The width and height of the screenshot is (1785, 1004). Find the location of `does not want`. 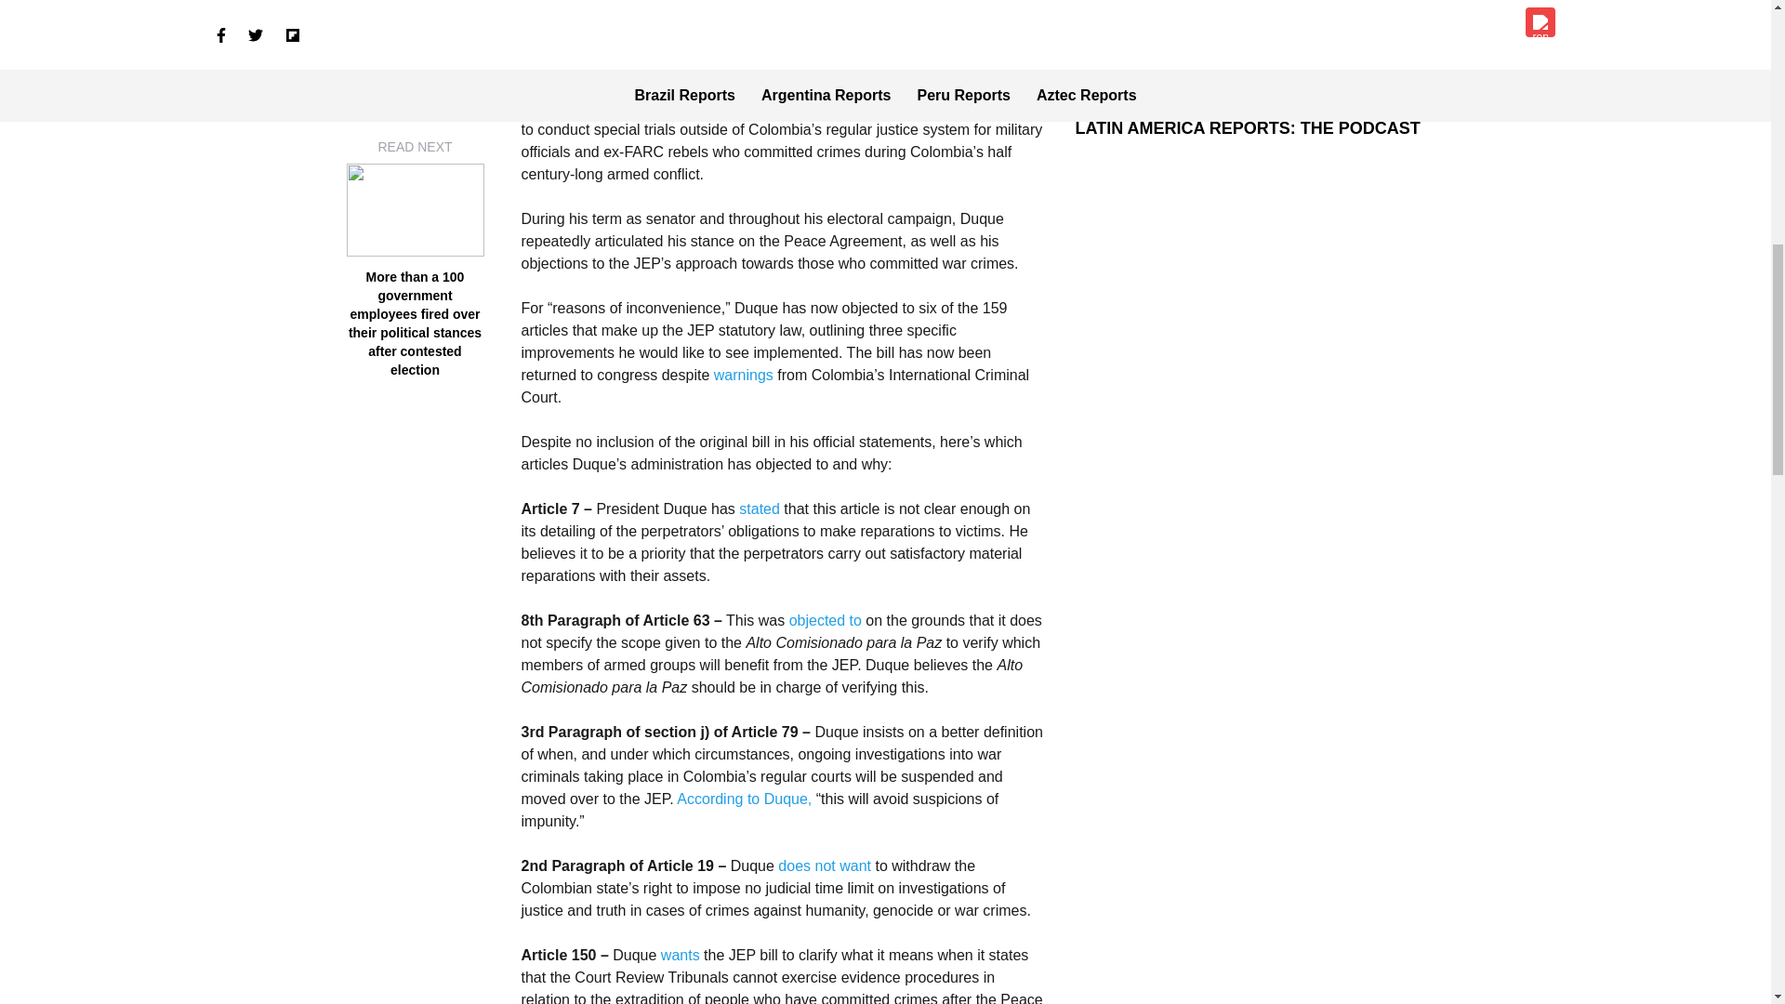

does not want is located at coordinates (826, 865).